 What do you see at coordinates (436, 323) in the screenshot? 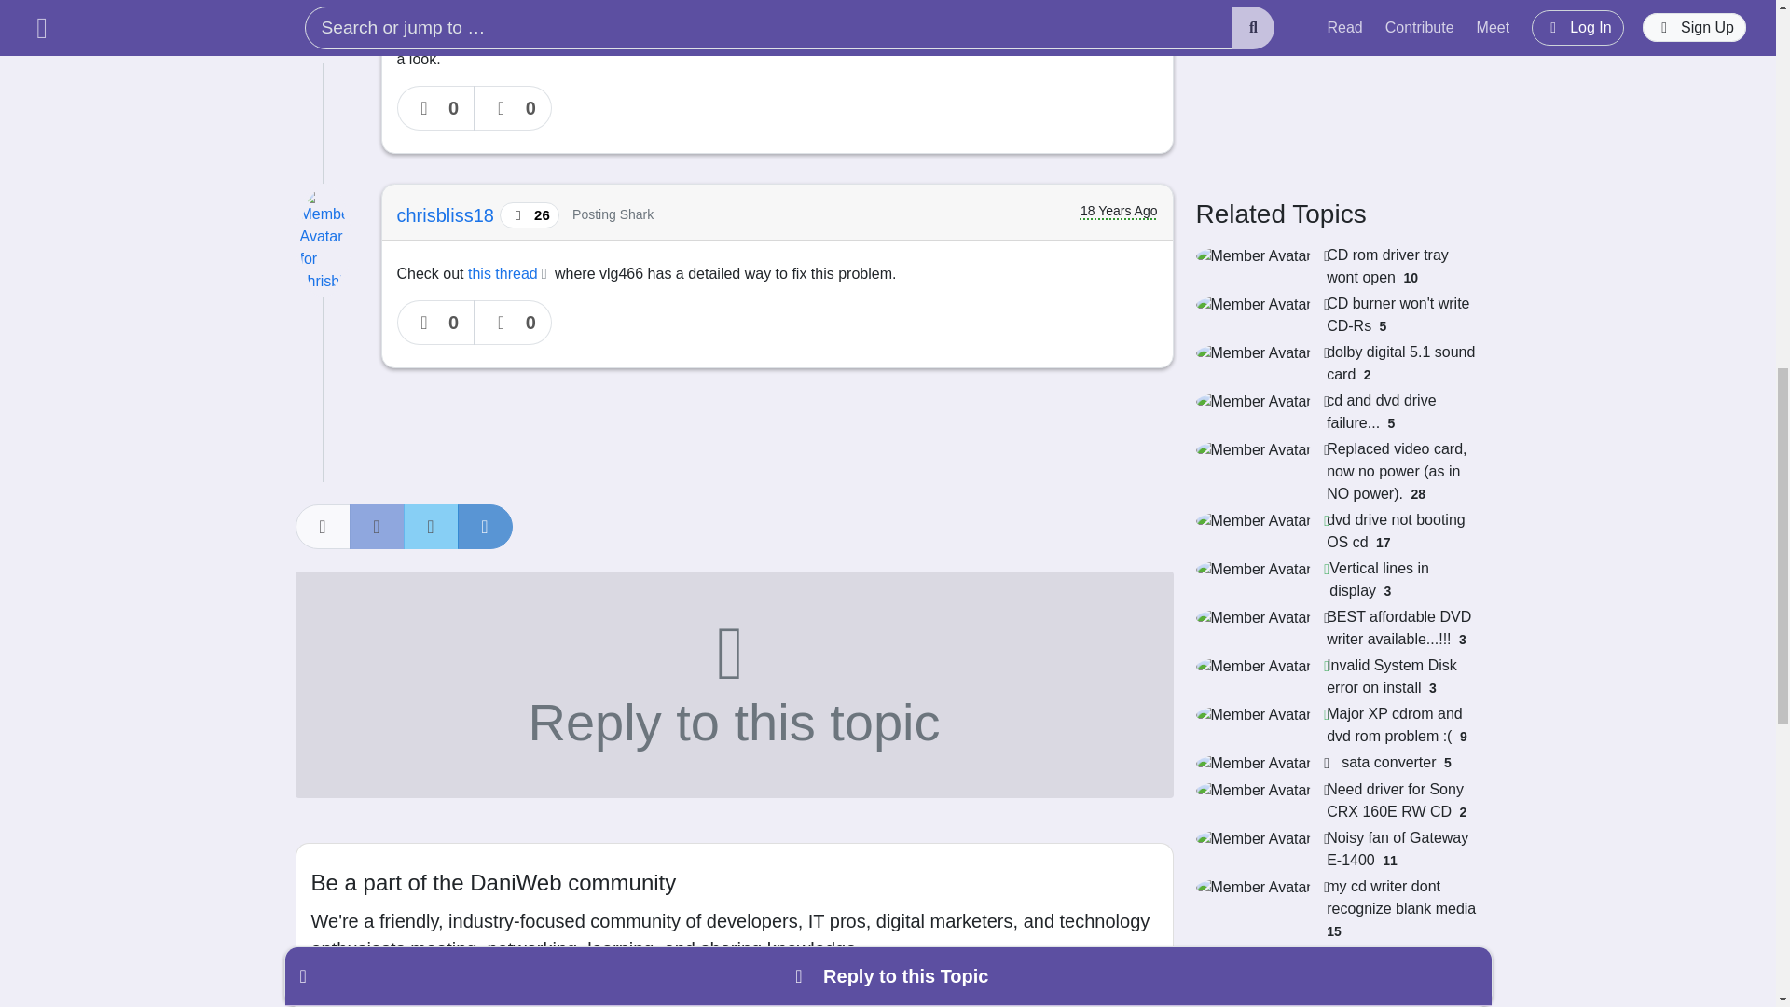
I see `0` at bounding box center [436, 323].